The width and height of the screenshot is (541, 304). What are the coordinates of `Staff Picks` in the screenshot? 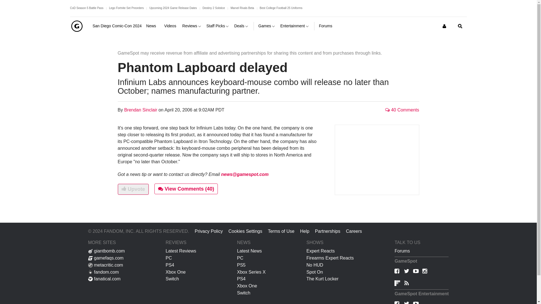 It's located at (218, 26).